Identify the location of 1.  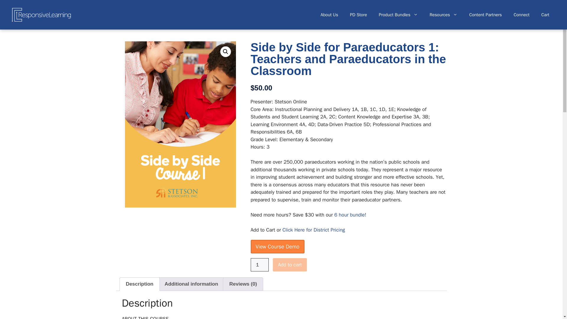
(260, 265).